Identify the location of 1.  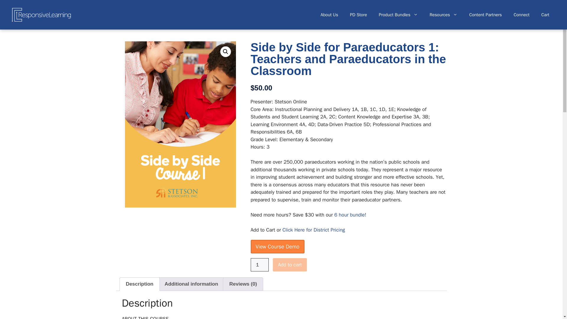
(260, 265).